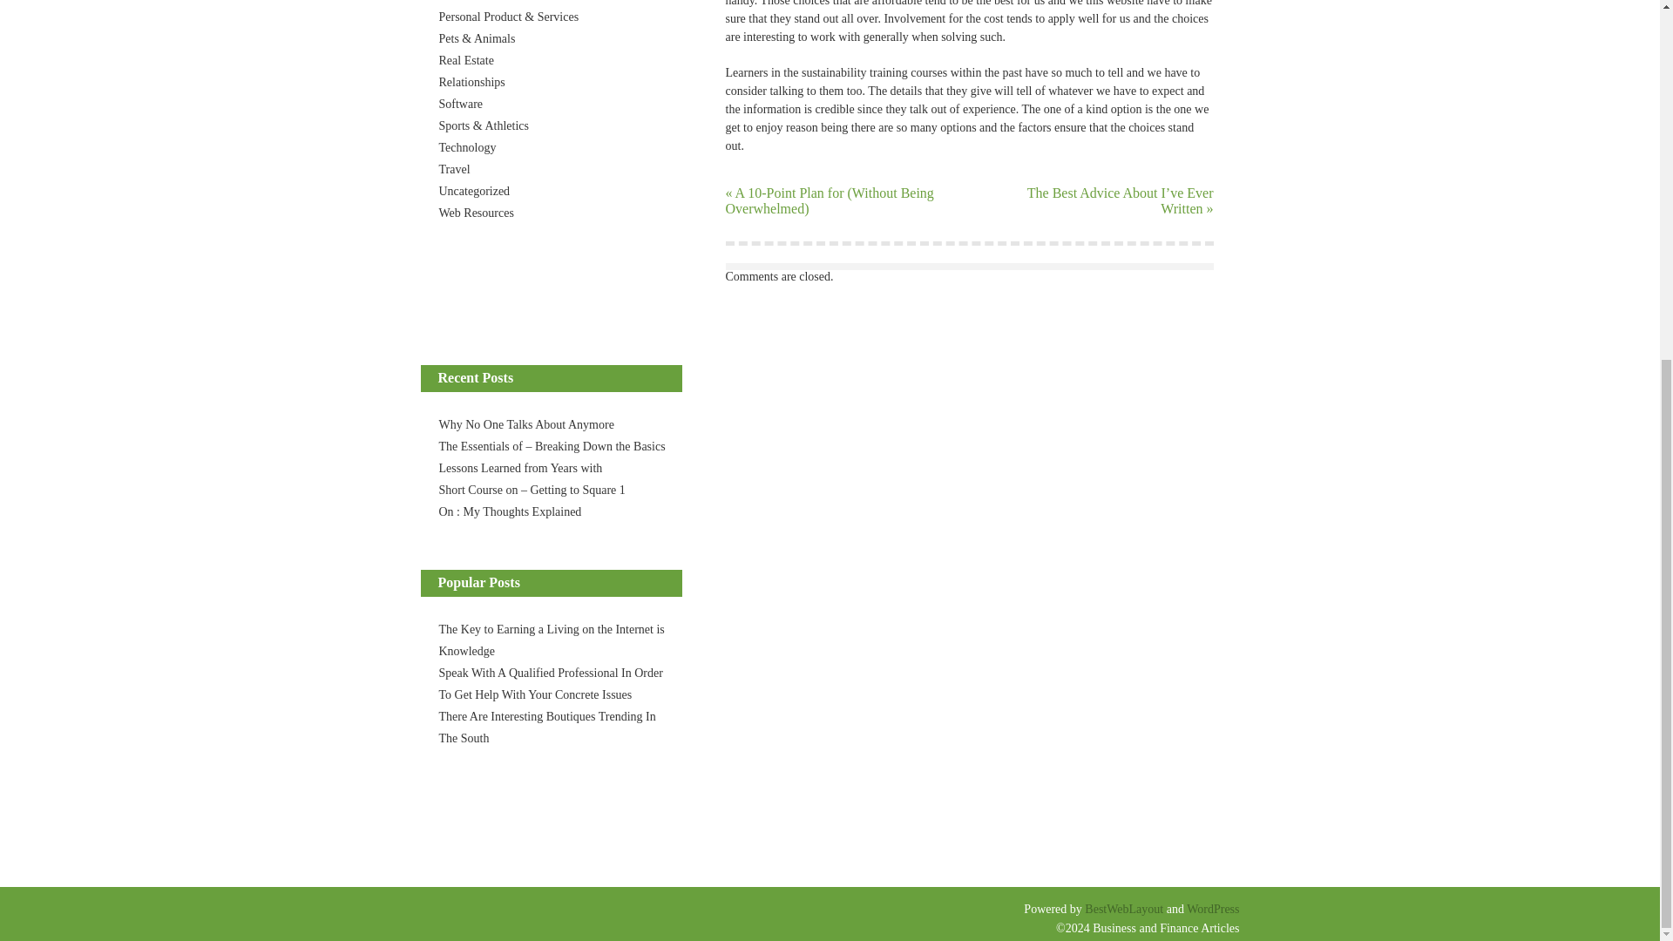  What do you see at coordinates (465, 59) in the screenshot?
I see `Real Estate` at bounding box center [465, 59].